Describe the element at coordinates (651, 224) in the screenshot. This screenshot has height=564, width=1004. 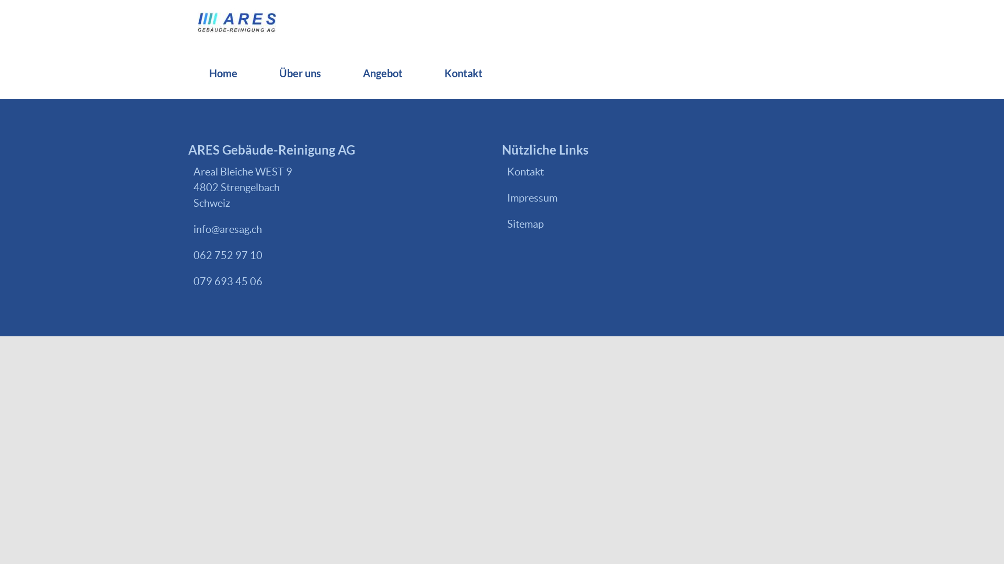
I see `Sitemap` at that location.